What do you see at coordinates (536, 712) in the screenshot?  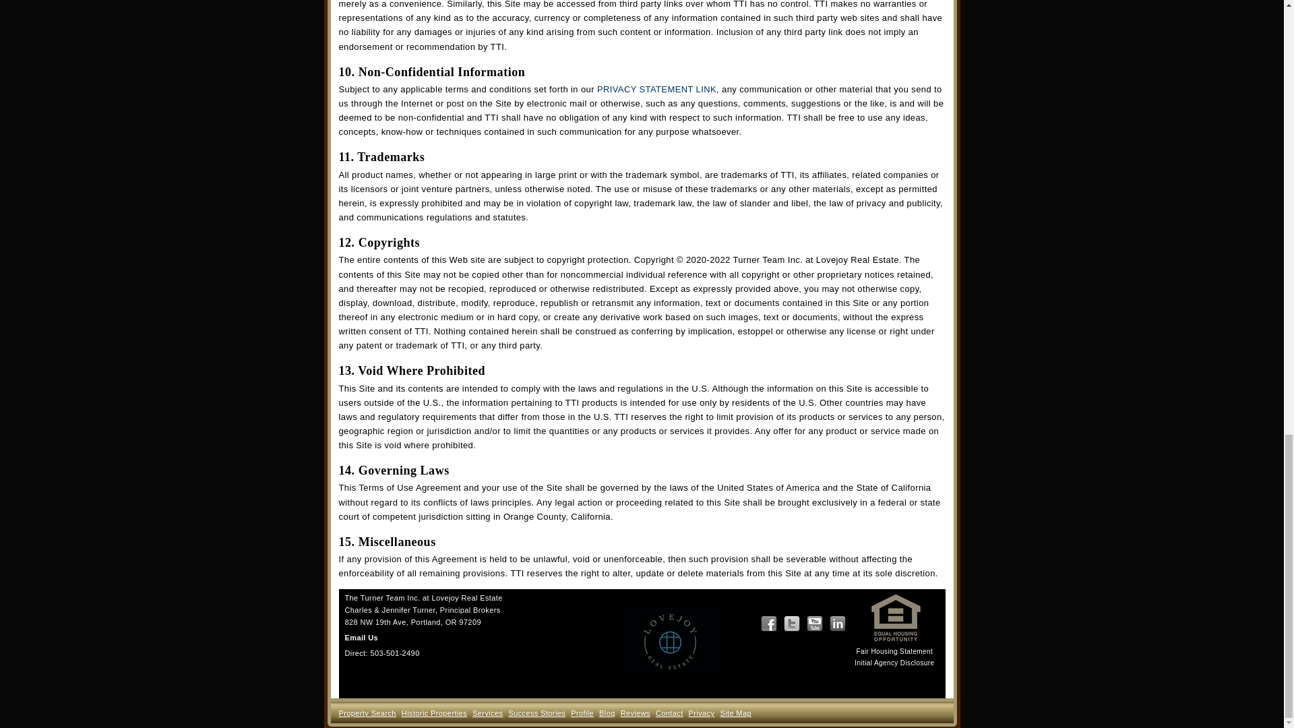 I see `Success Stories` at bounding box center [536, 712].